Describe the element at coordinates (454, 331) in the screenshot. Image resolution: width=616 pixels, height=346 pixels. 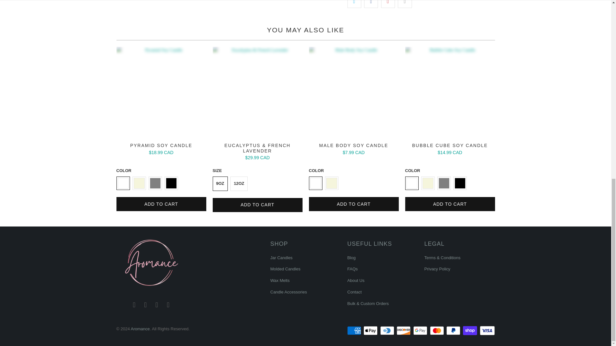
I see `PayPal` at that location.